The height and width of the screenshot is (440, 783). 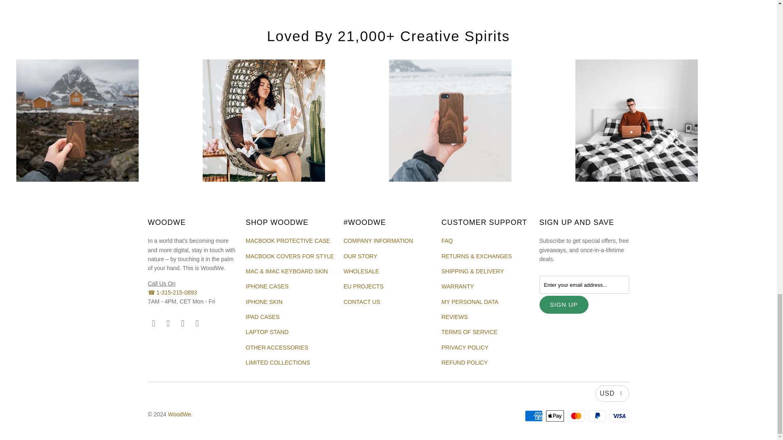 I want to click on MACBOOK CASE FOR PROTECTION, so click(x=288, y=241).